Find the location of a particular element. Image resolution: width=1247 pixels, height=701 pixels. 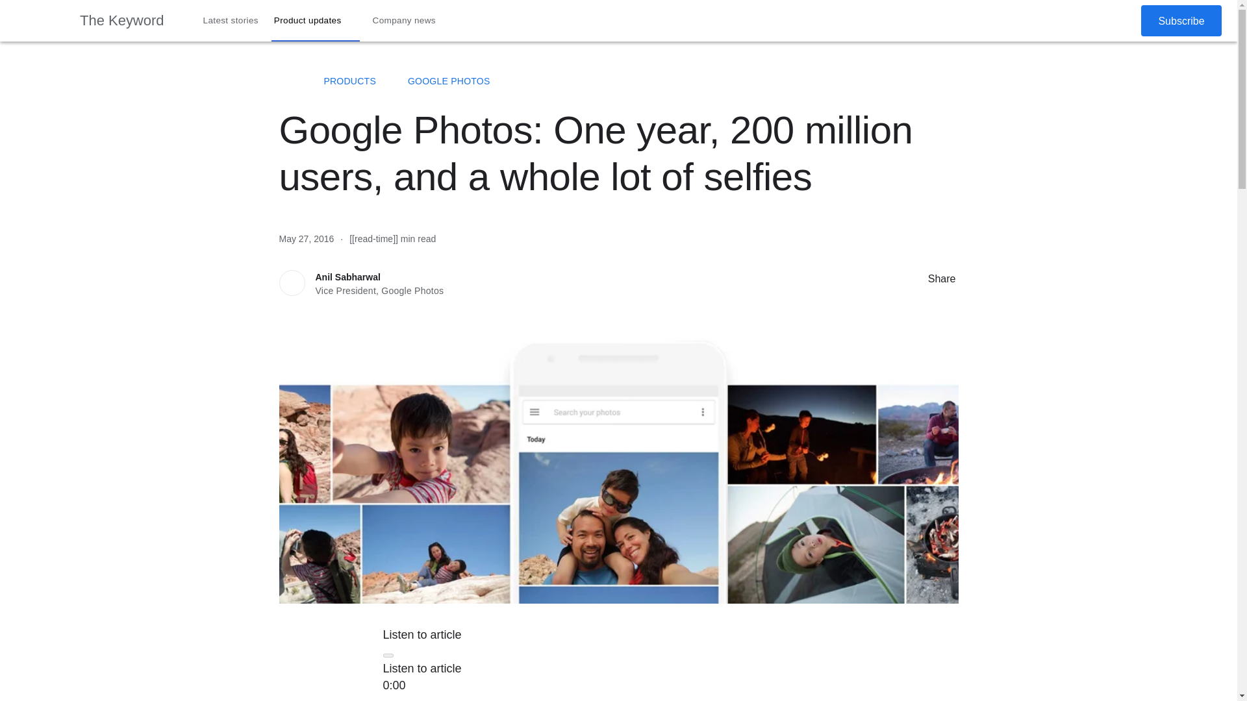

Latest stories is located at coordinates (231, 21).